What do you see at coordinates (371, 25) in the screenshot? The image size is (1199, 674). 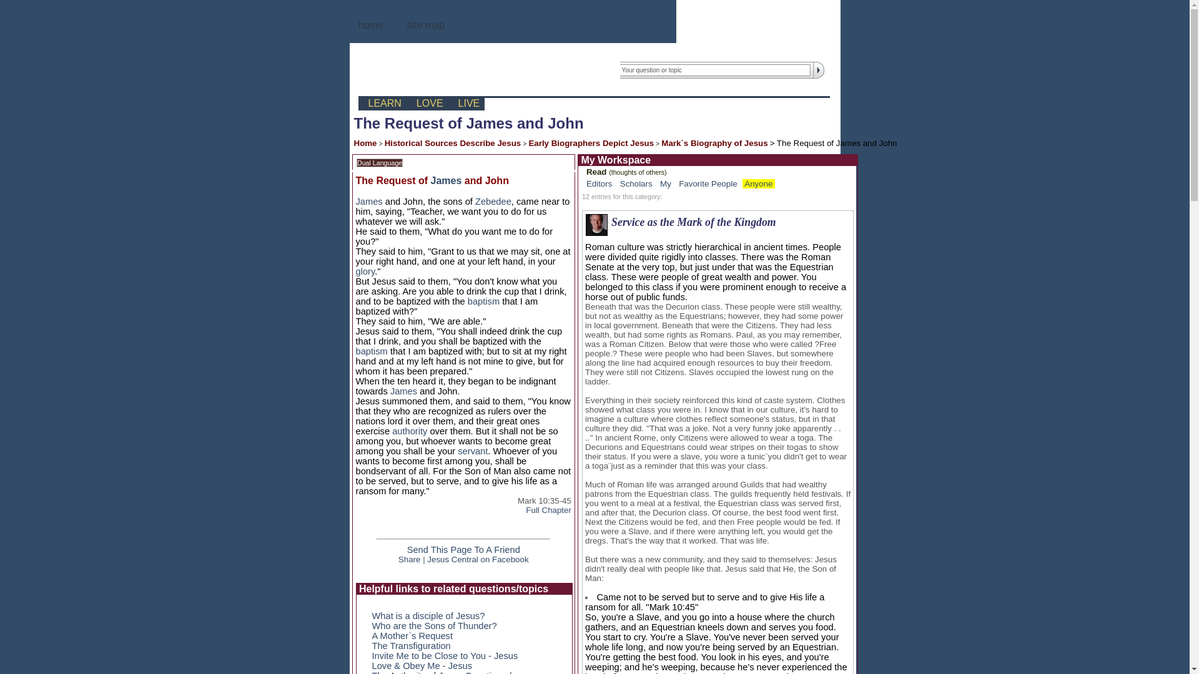 I see `home` at bounding box center [371, 25].